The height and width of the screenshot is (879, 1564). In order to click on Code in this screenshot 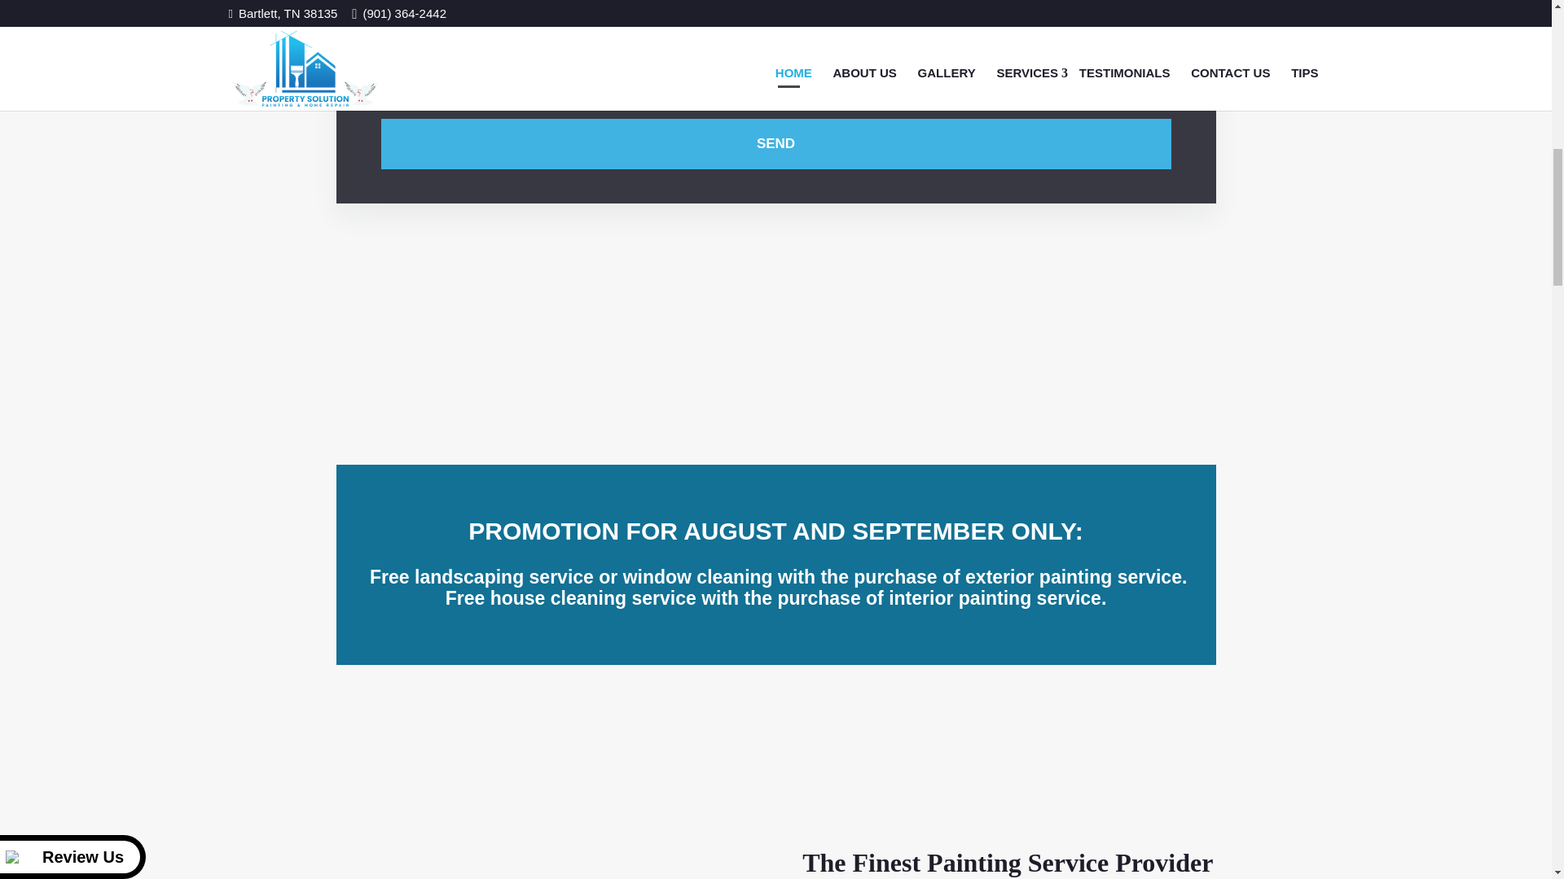, I will do `click(973, 120)`.